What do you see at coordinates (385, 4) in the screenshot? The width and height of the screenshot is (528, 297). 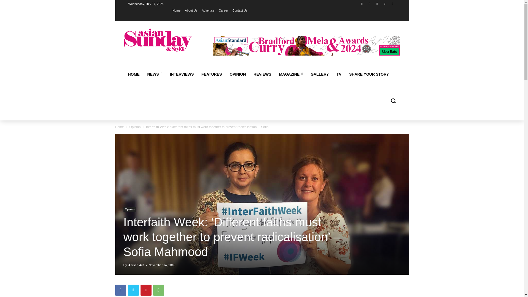 I see `Vimeo` at bounding box center [385, 4].